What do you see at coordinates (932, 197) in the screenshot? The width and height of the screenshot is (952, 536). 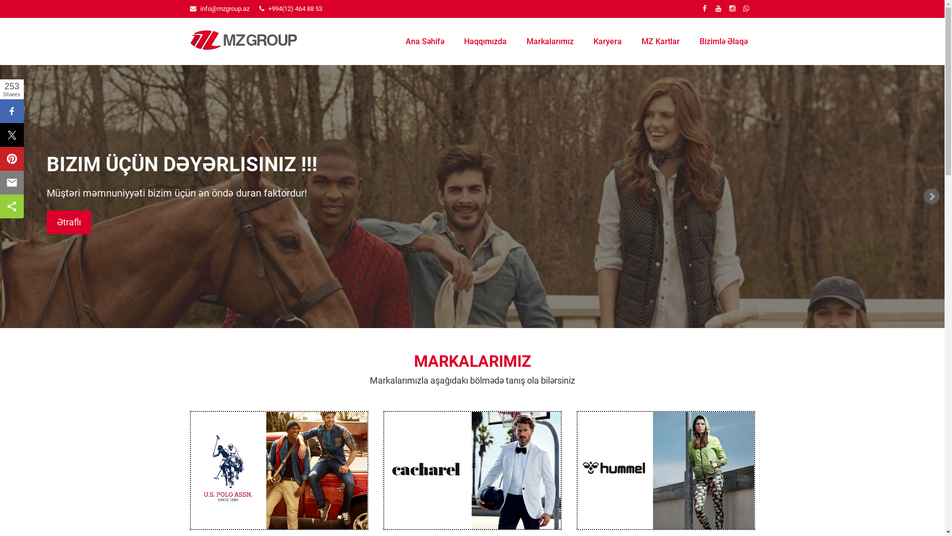 I see `Next` at bounding box center [932, 197].